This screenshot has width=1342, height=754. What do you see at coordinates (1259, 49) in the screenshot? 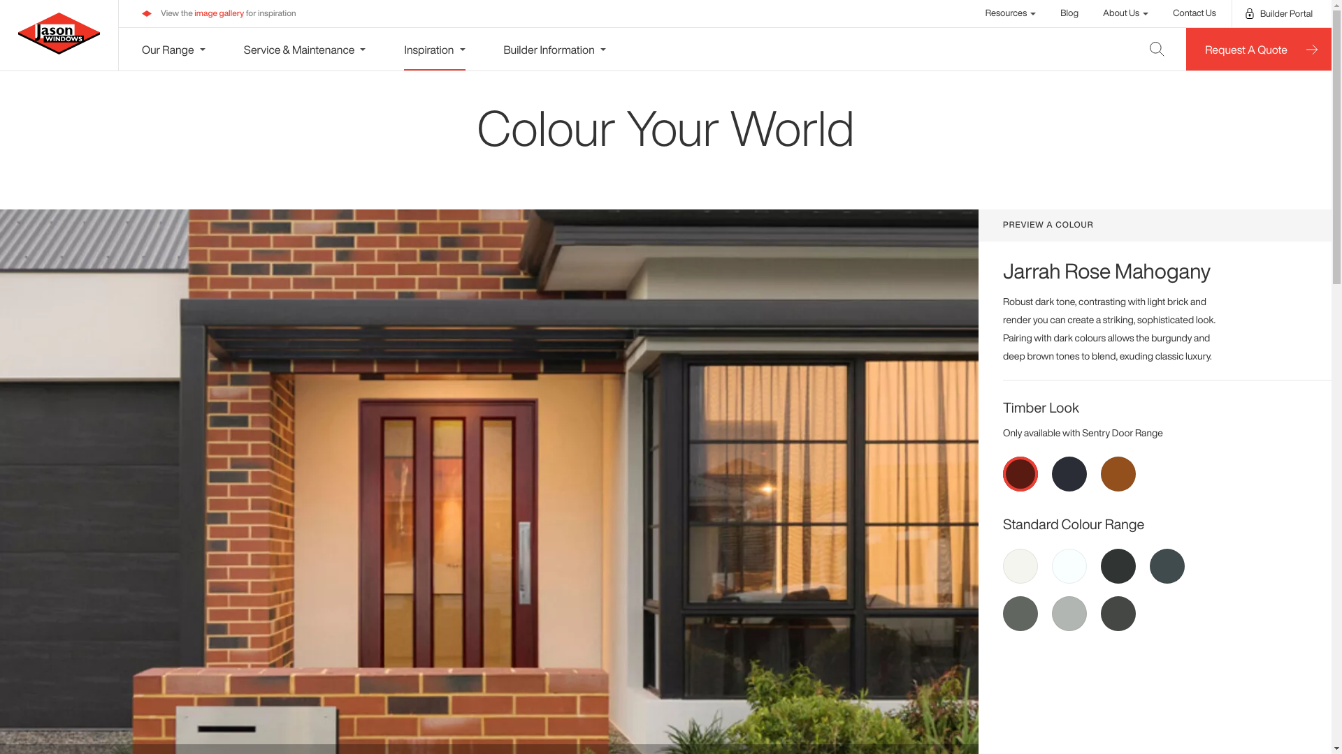
I see `Request A Quote` at bounding box center [1259, 49].